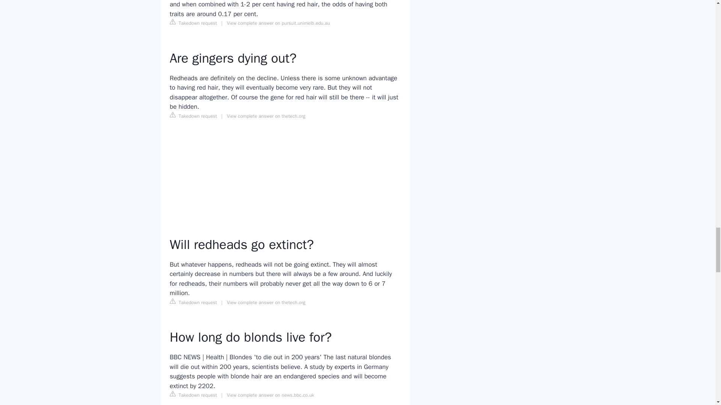  I want to click on View complete answer on pursuit.unimelb.edu.au, so click(279, 23).